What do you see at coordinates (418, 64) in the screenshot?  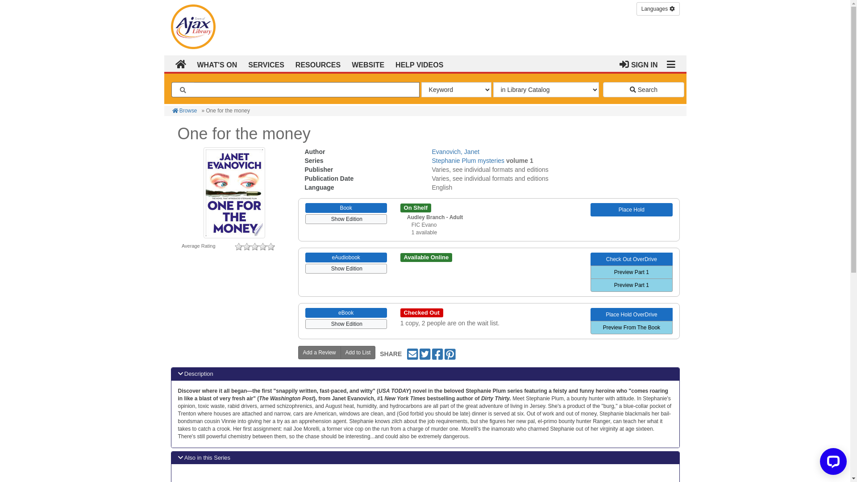 I see `HELP VIDEOS` at bounding box center [418, 64].